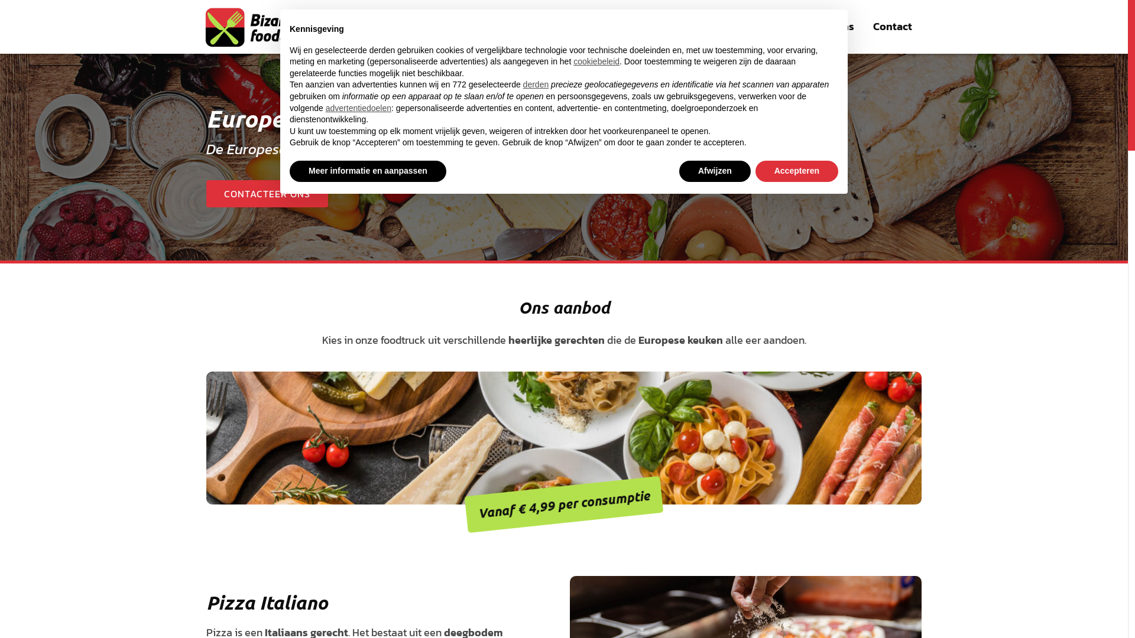 Image resolution: width=1135 pixels, height=638 pixels. Describe the element at coordinates (267, 194) in the screenshot. I see `CONTACTEER ONS` at that location.